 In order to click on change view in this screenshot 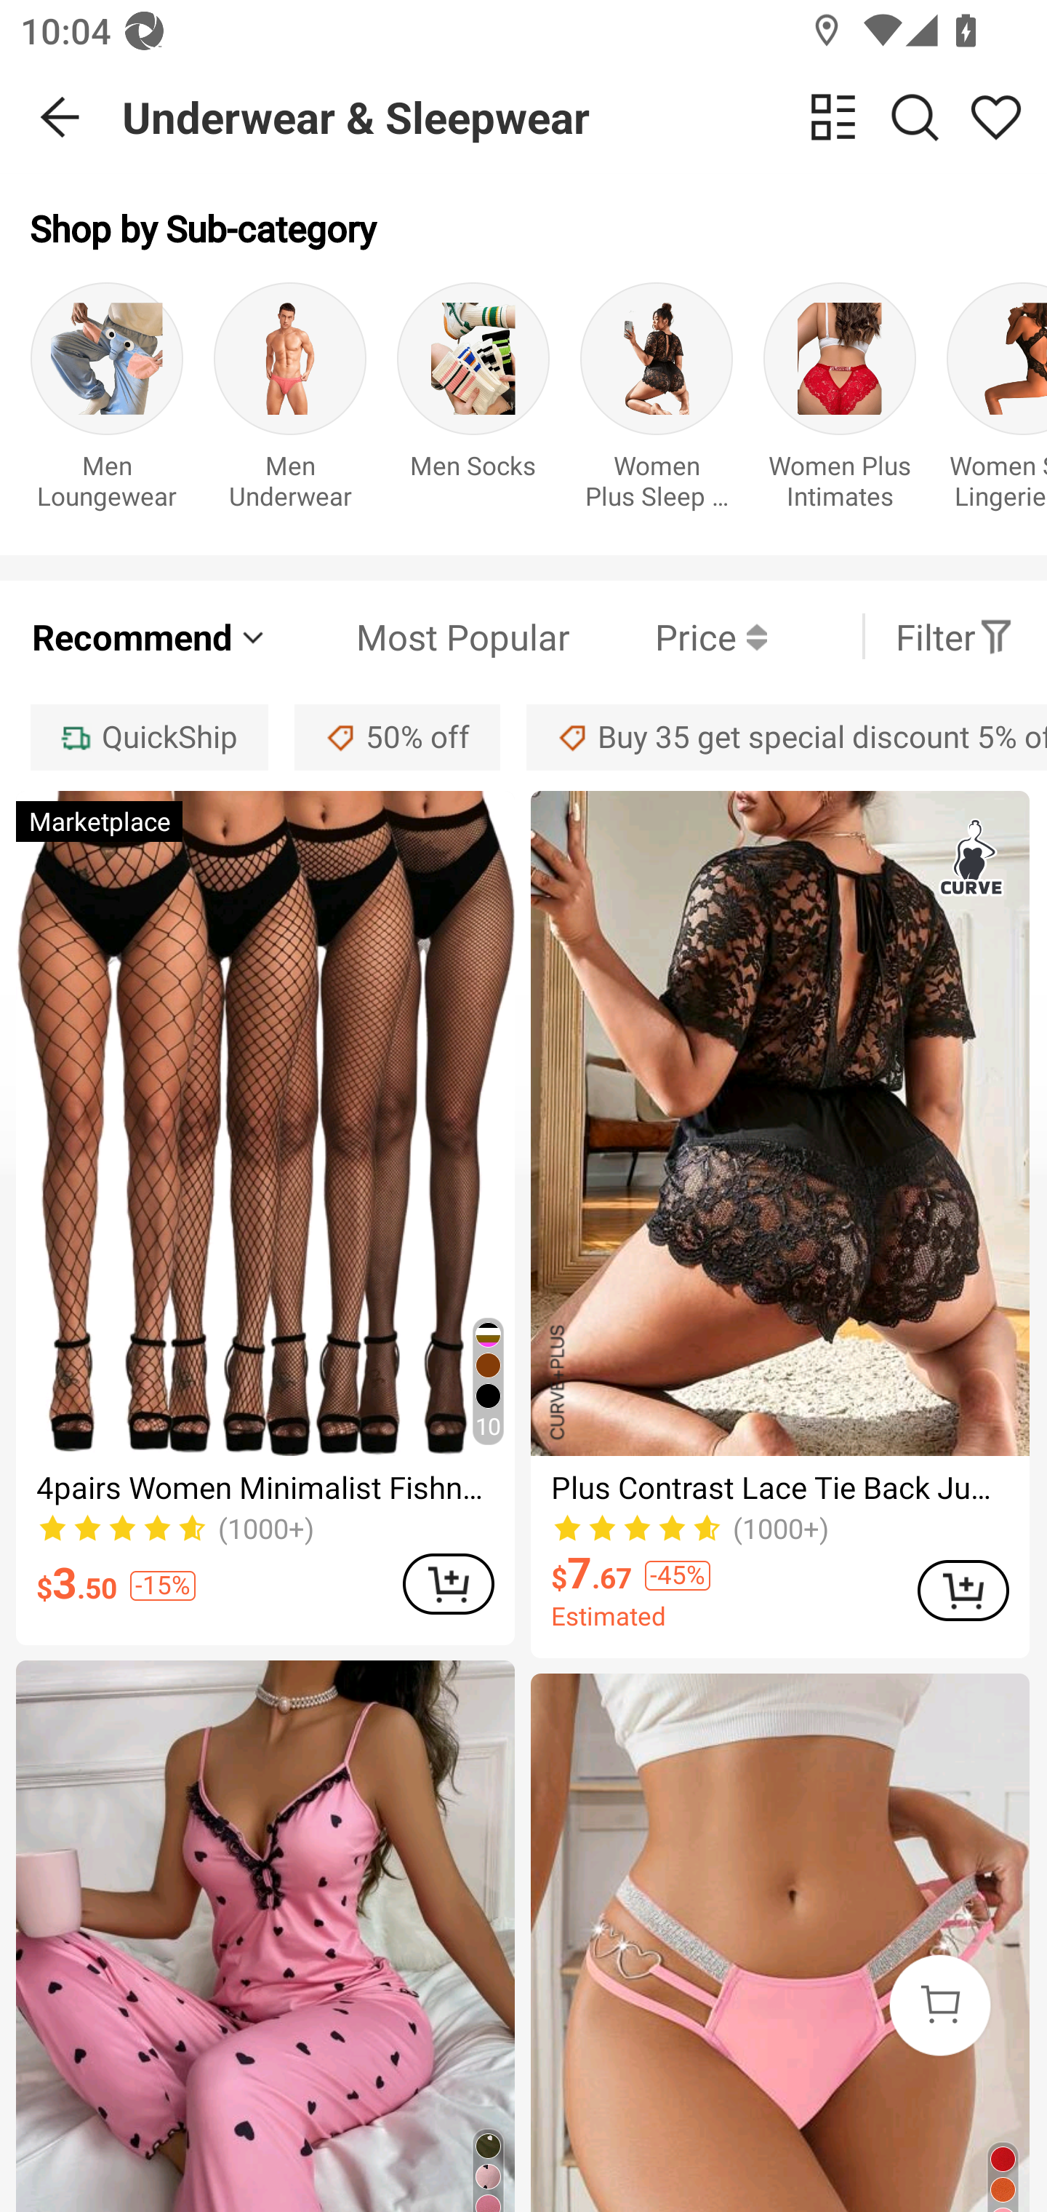, I will do `click(833, 116)`.